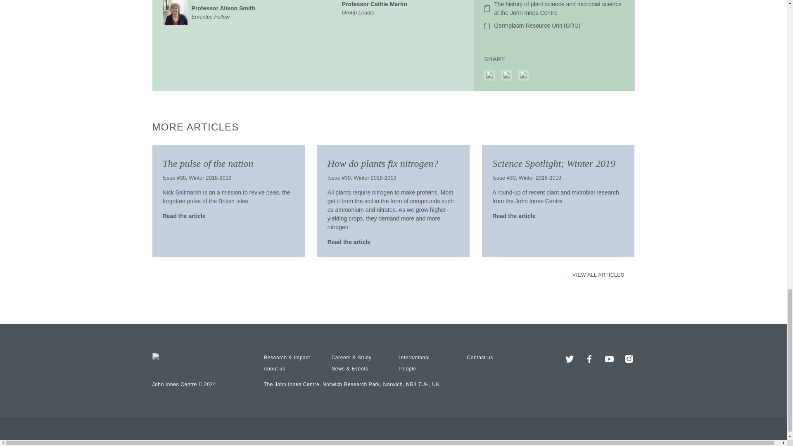  Describe the element at coordinates (598, 274) in the screenshot. I see `International` at that location.